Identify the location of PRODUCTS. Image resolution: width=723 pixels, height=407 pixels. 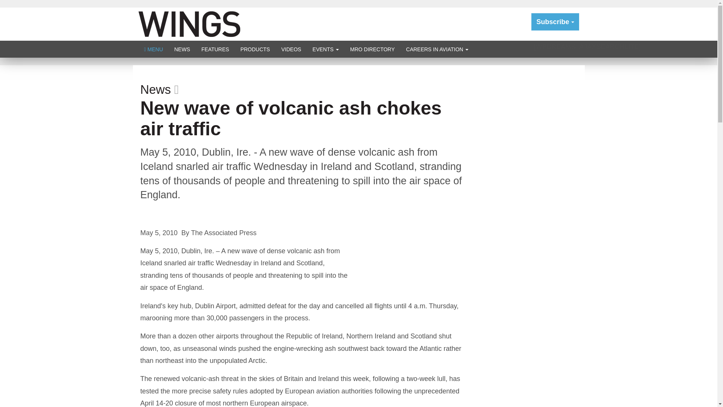
(255, 49).